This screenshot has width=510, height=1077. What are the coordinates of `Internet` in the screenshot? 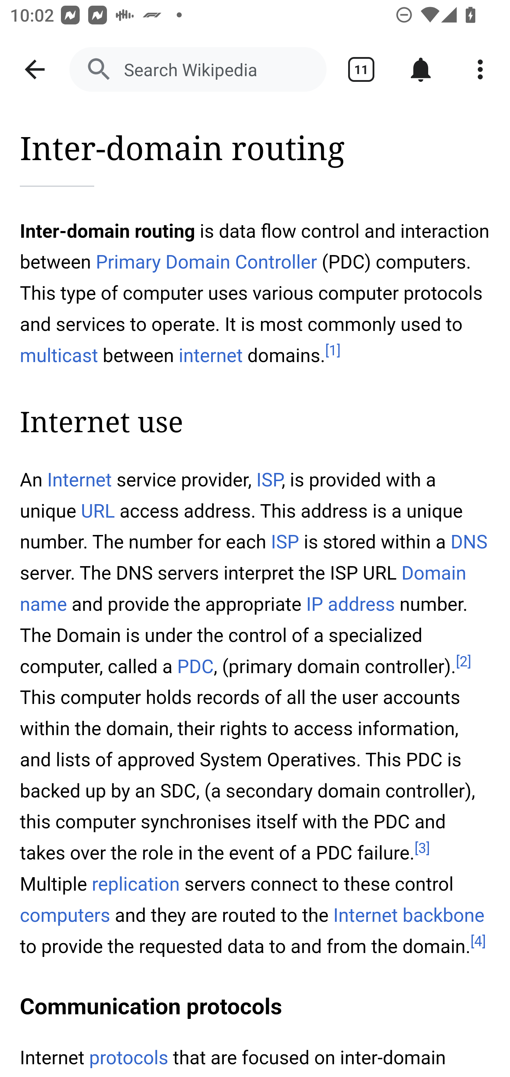 It's located at (80, 480).